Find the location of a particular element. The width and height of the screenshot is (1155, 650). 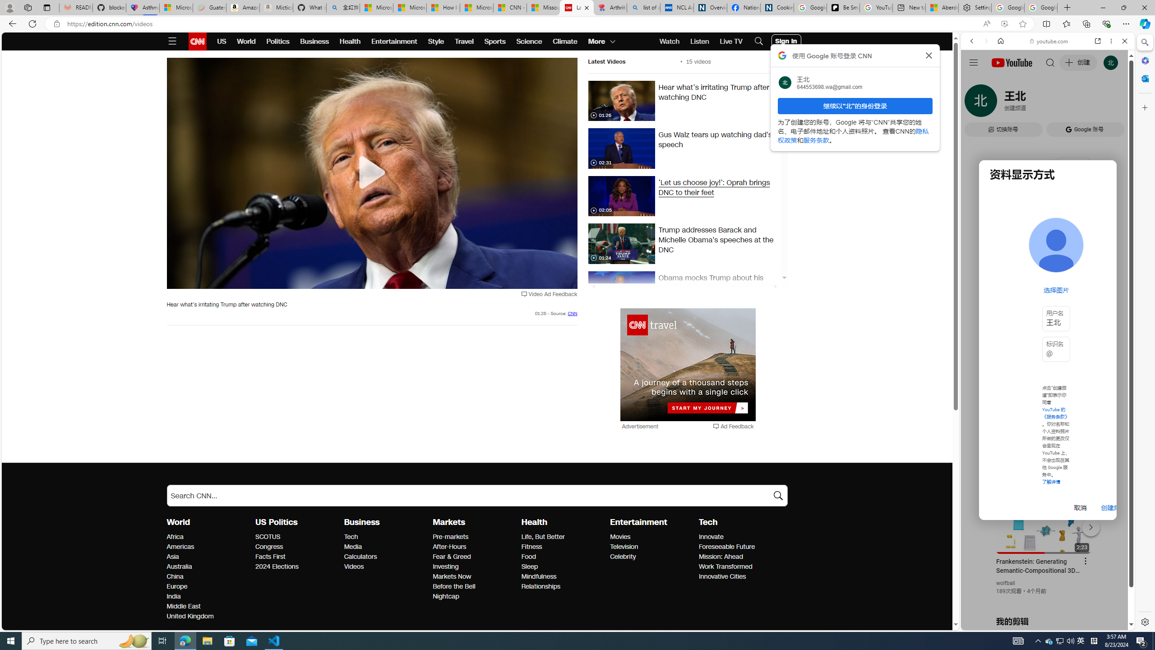

Television is located at coordinates (651, 547).